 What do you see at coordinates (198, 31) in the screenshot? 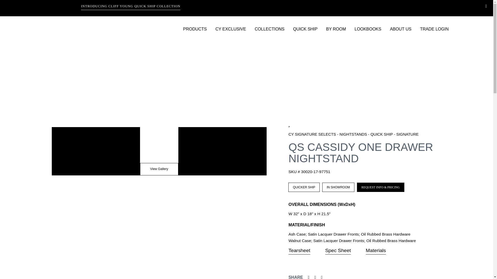
I see `PRODUCTS` at bounding box center [198, 31].